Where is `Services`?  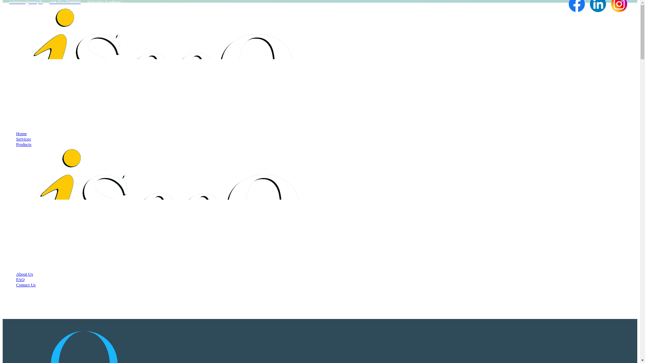 Services is located at coordinates (24, 139).